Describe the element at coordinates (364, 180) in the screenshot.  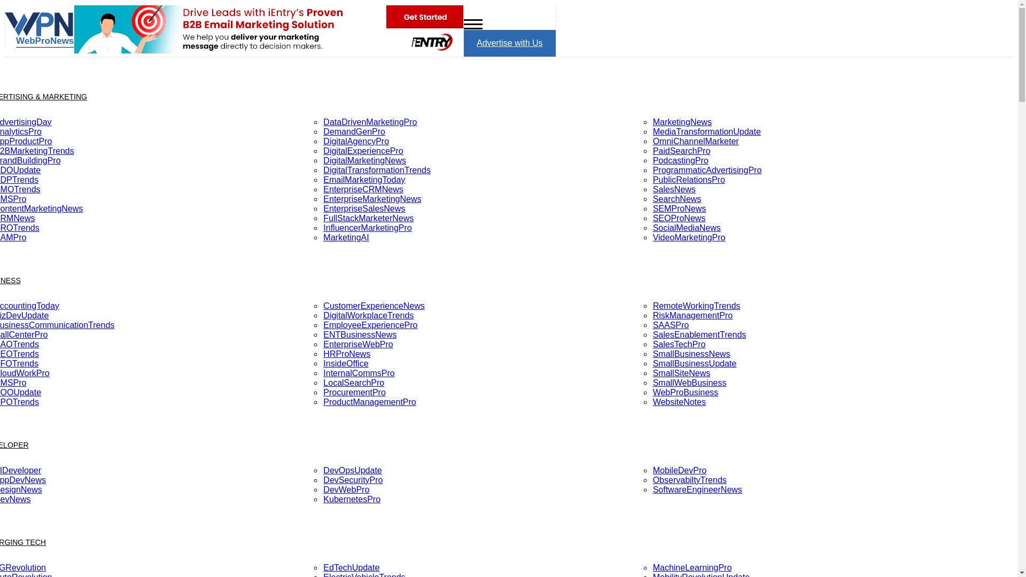
I see `EmailMarketingToday` at that location.